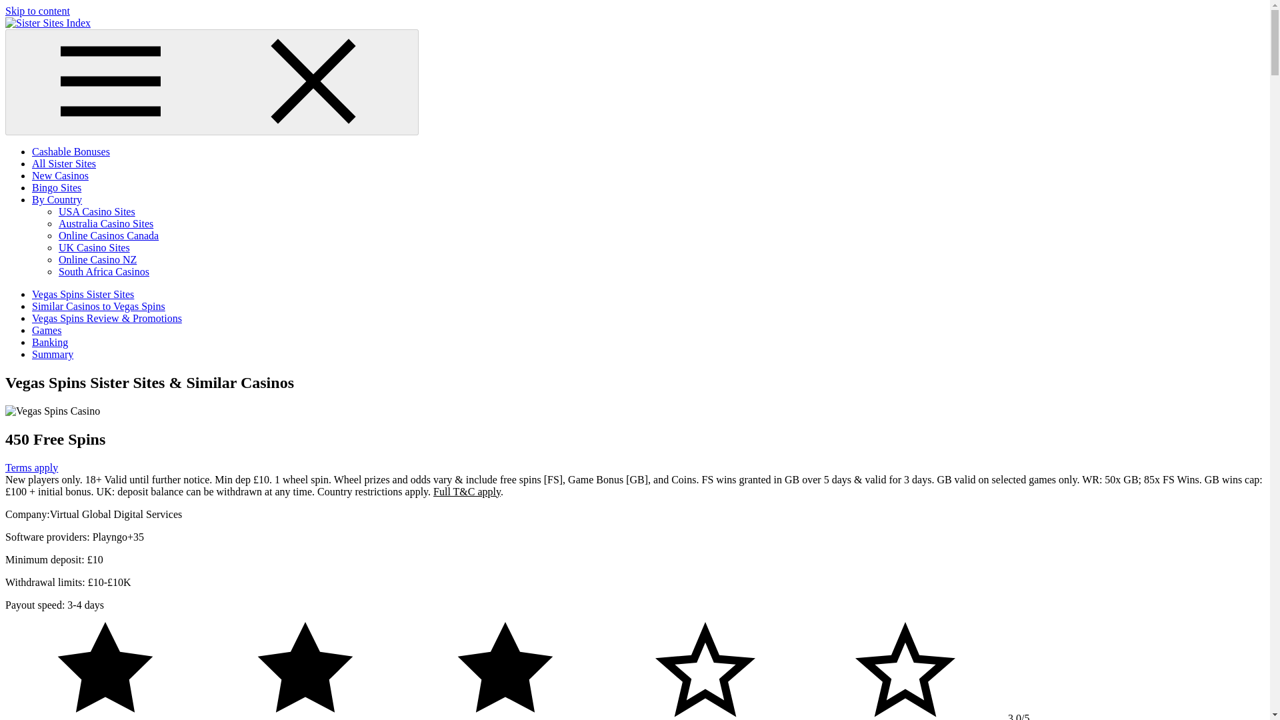  I want to click on By Country, so click(57, 199).